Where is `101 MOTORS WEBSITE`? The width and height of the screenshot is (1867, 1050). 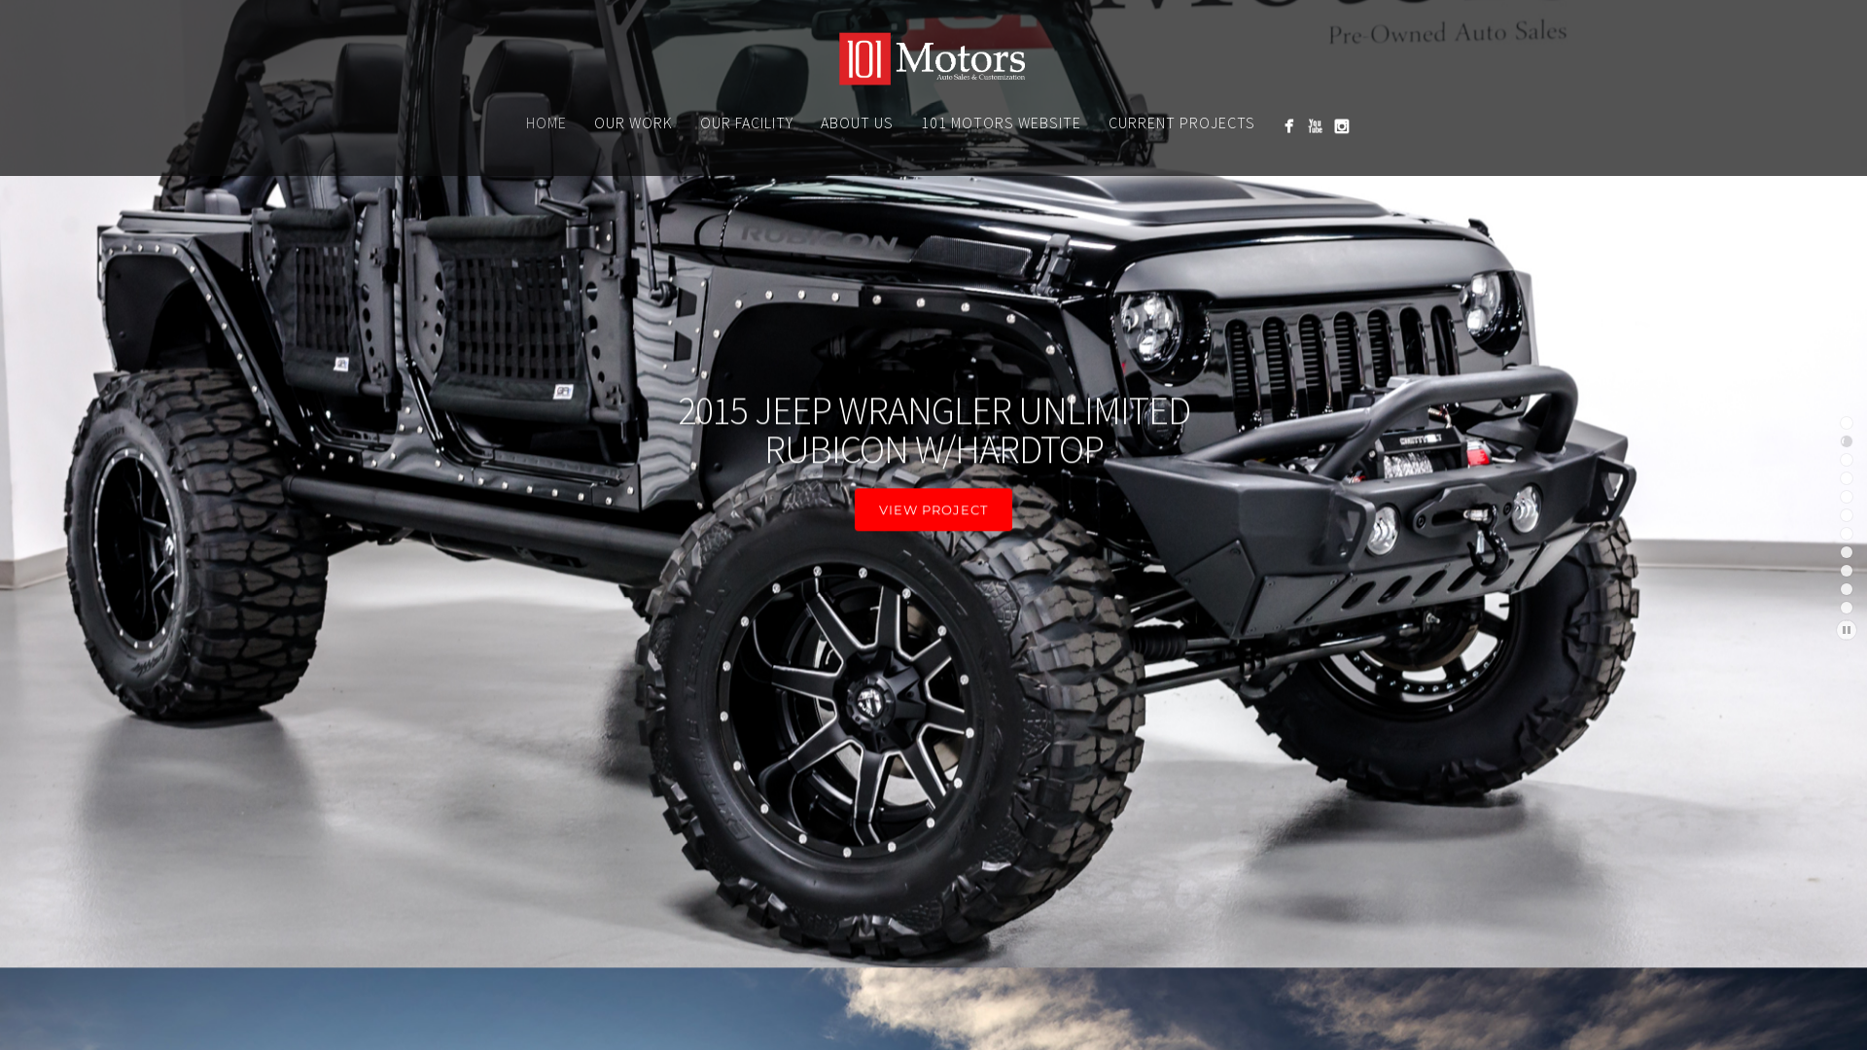
101 MOTORS WEBSITE is located at coordinates (1000, 122).